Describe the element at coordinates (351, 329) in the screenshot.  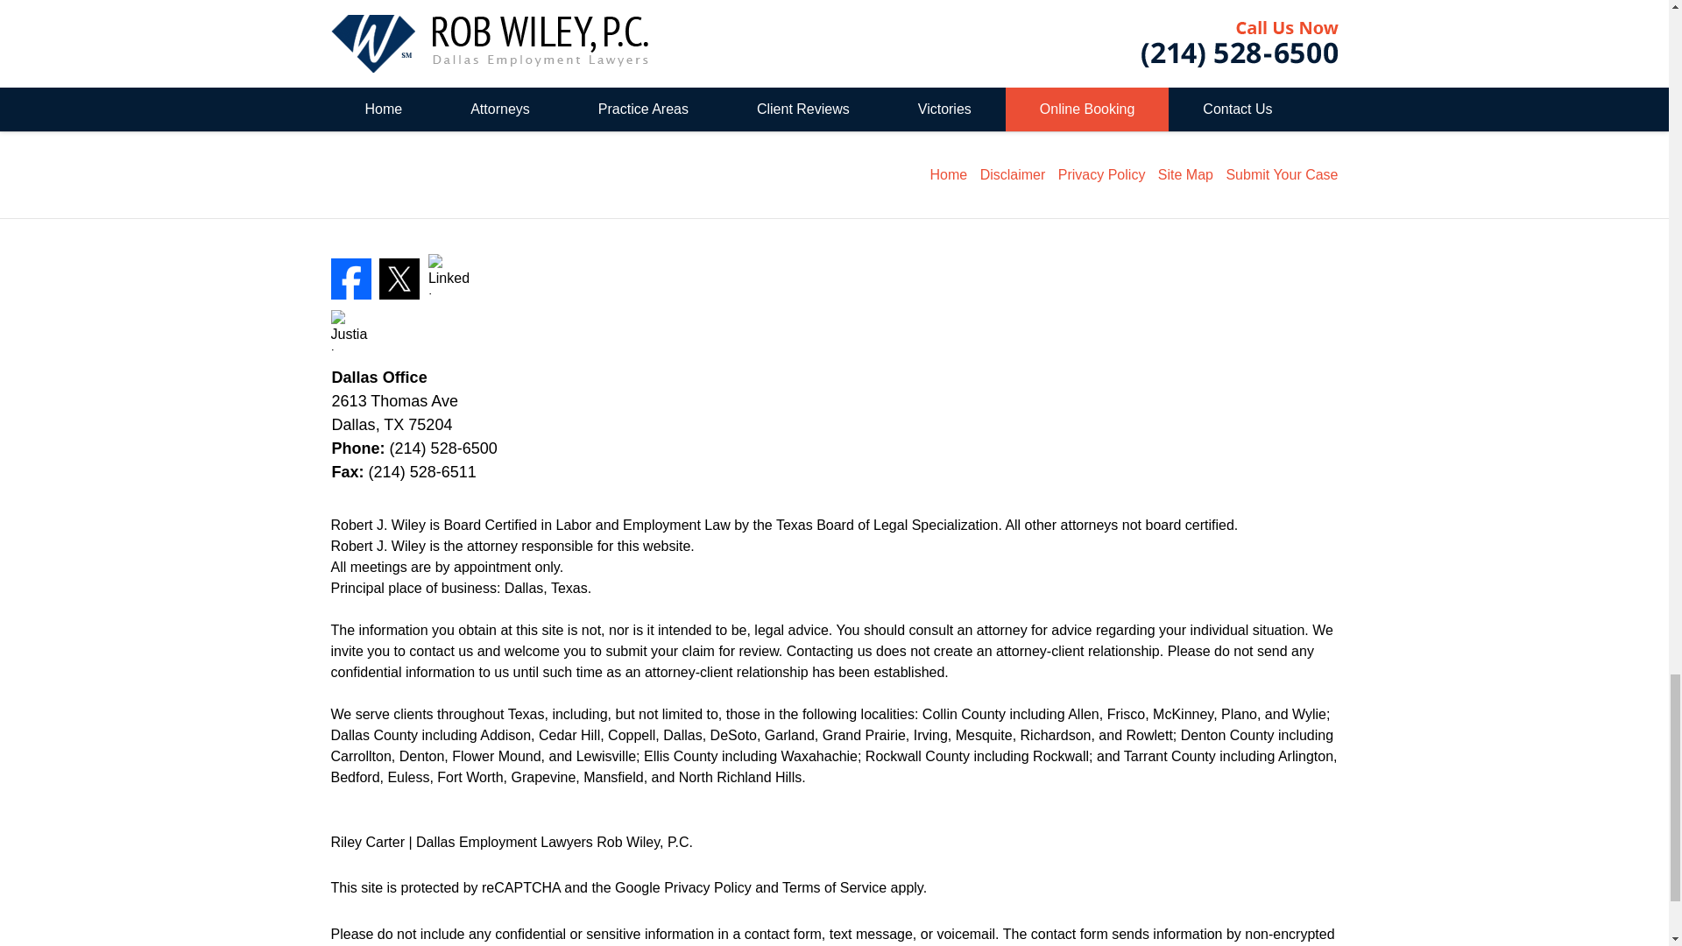
I see `Justia` at that location.